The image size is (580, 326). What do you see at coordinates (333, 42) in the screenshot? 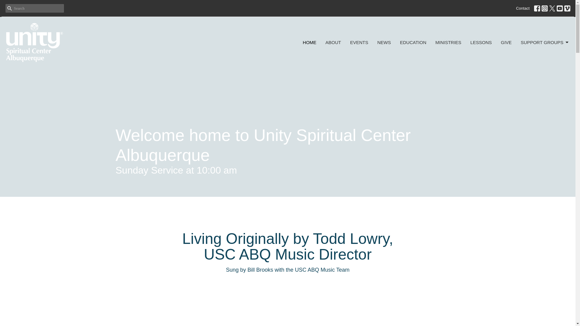
I see `ABOUT` at bounding box center [333, 42].